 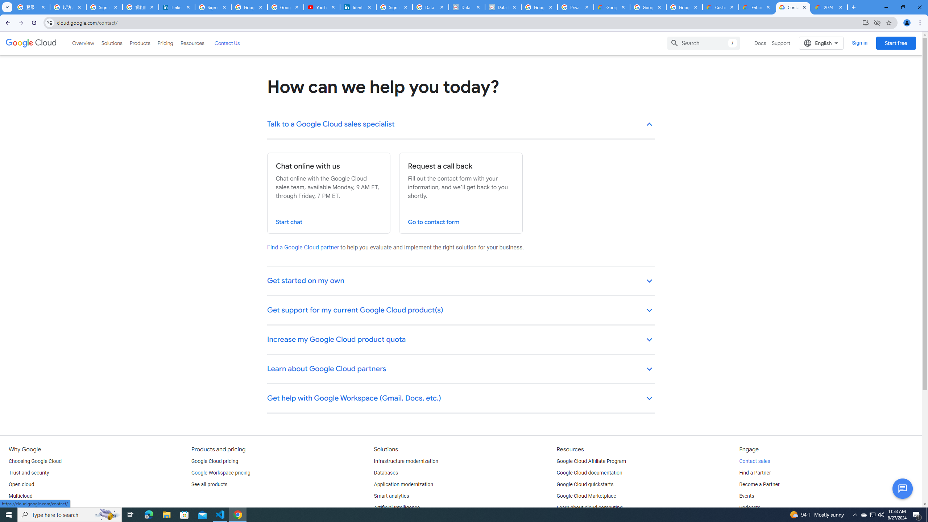 What do you see at coordinates (896, 43) in the screenshot?
I see `Start free` at bounding box center [896, 43].